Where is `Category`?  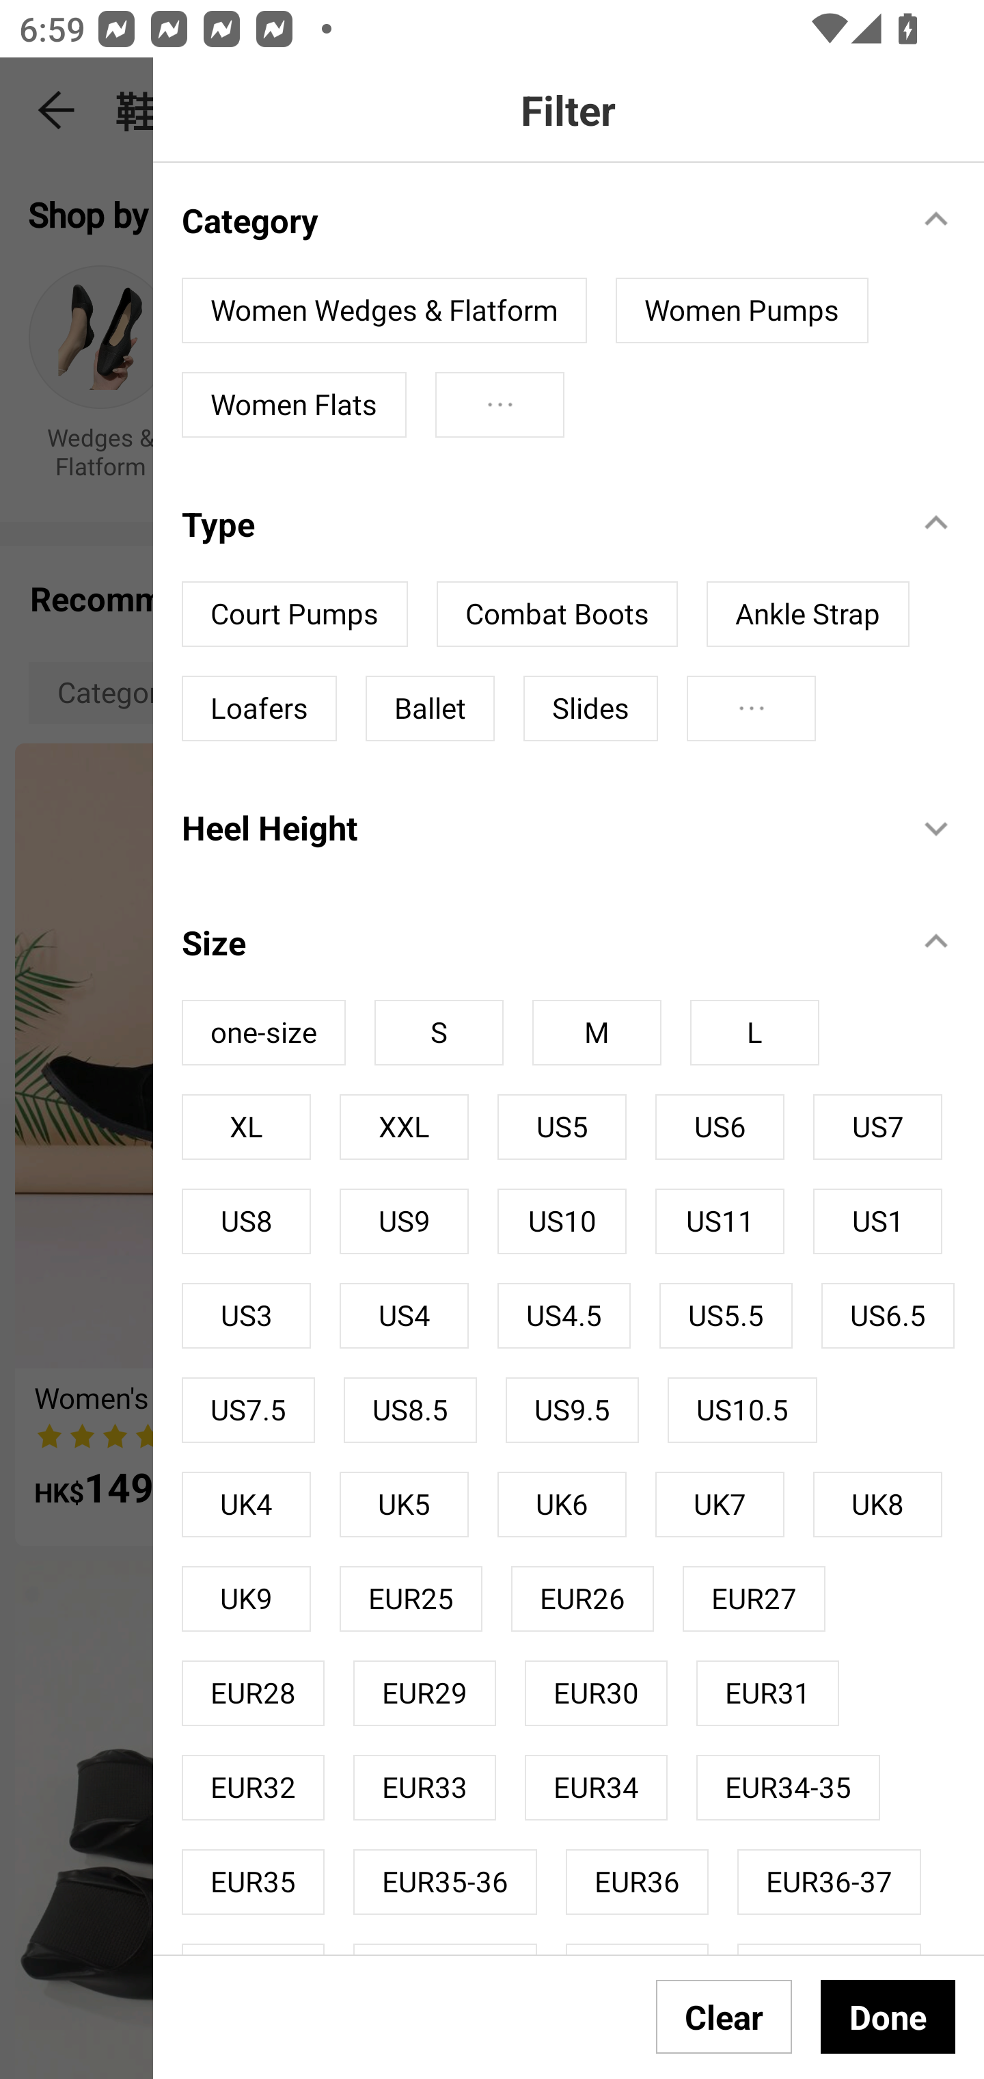 Category is located at coordinates (535, 220).